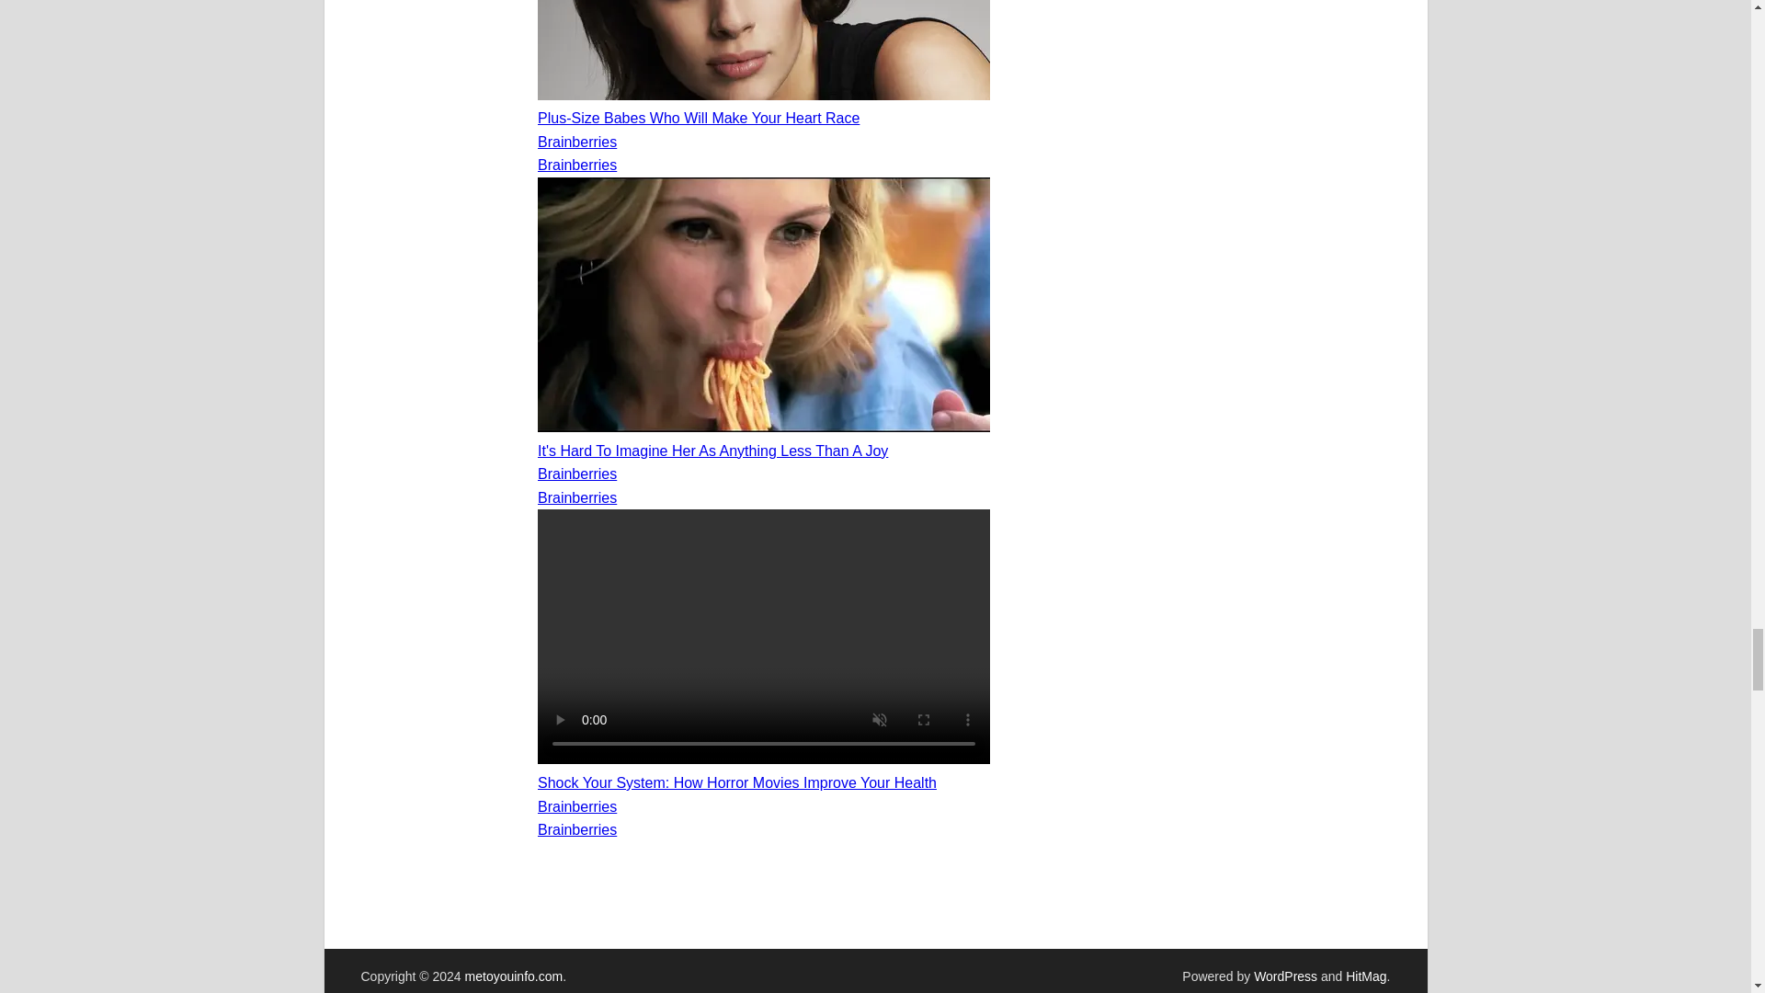 This screenshot has width=1765, height=993. What do you see at coordinates (1365, 976) in the screenshot?
I see `HitMag` at bounding box center [1365, 976].